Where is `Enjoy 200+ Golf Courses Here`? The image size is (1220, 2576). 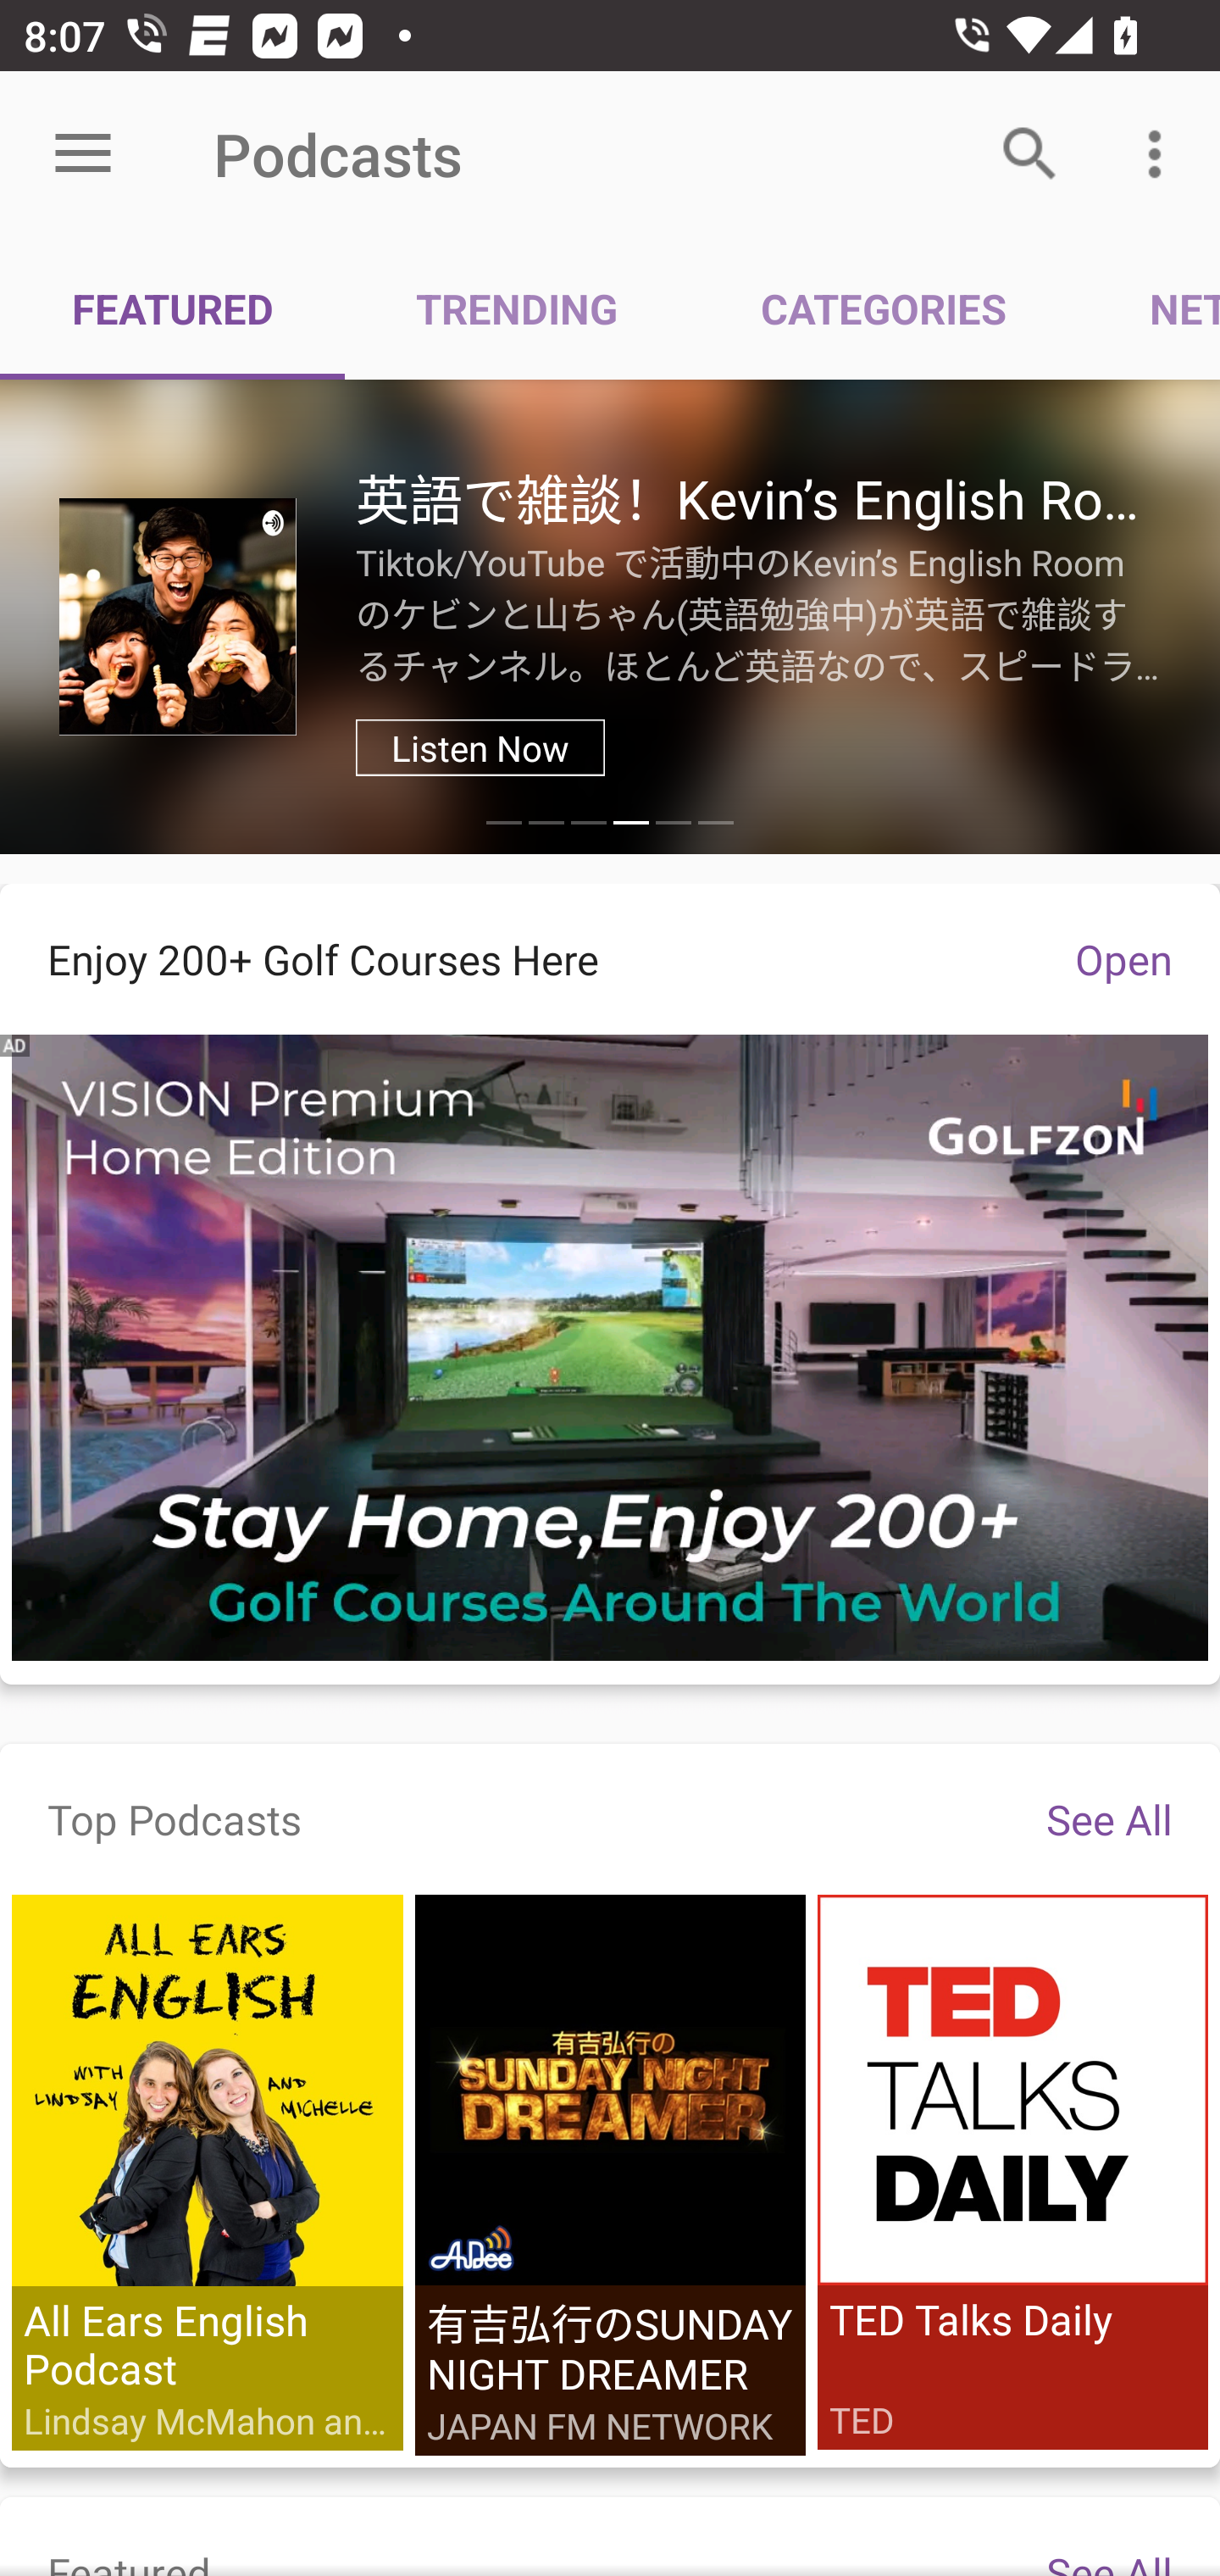 Enjoy 200+ Golf Courses Here is located at coordinates (513, 959).